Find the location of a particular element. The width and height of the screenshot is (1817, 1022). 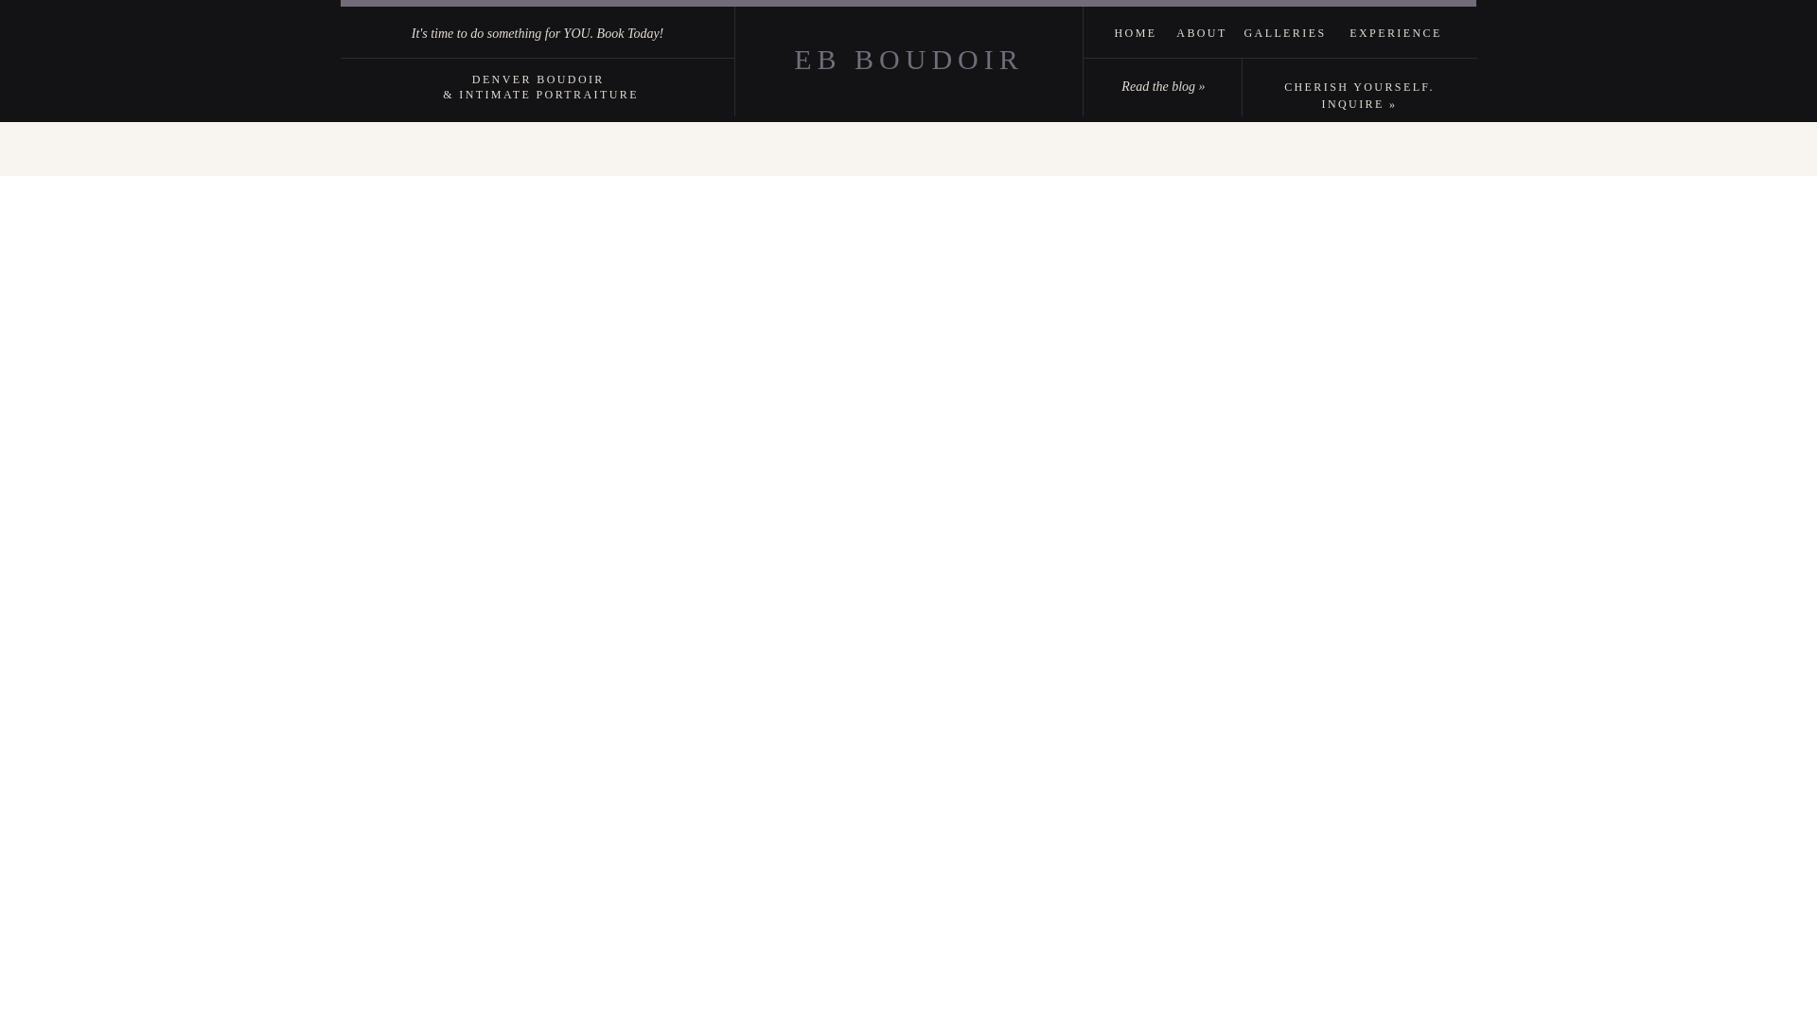

ABOUT is located at coordinates (1202, 32).